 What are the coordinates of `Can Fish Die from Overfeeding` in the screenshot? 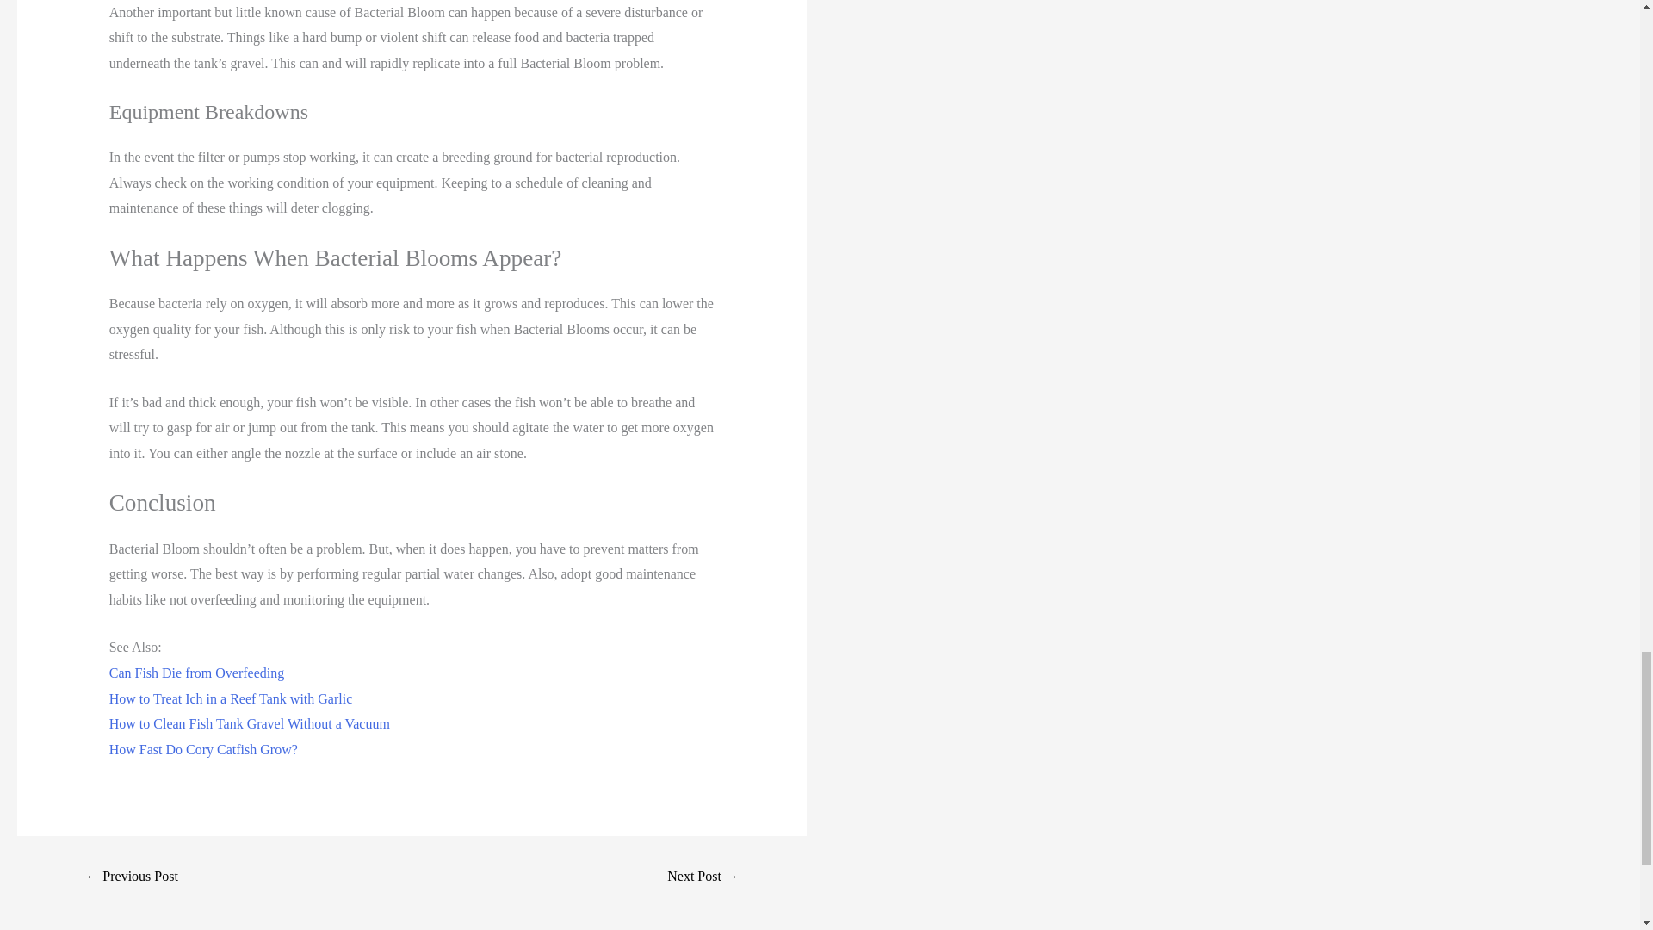 It's located at (196, 673).